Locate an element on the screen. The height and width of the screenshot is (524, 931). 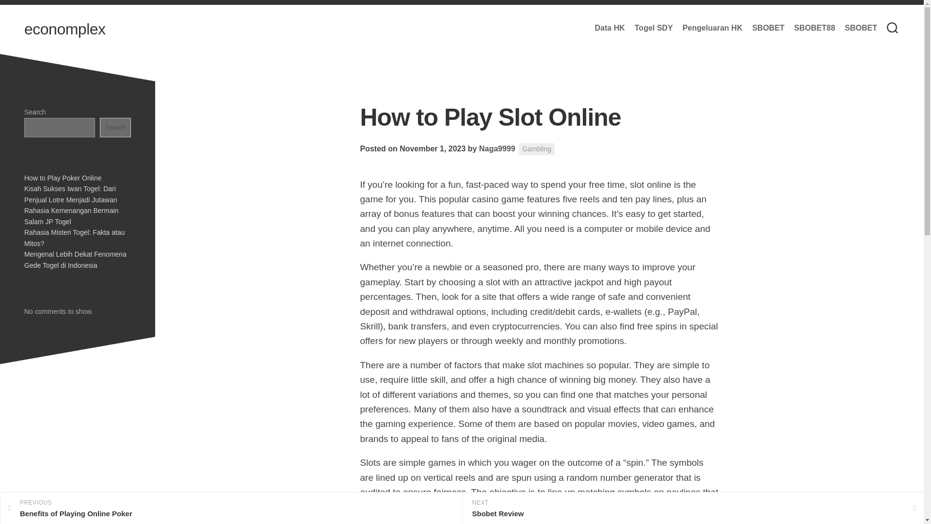
Search is located at coordinates (115, 127).